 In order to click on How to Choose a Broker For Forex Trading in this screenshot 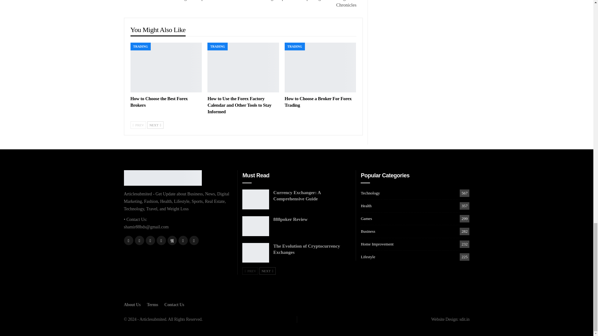, I will do `click(318, 101)`.